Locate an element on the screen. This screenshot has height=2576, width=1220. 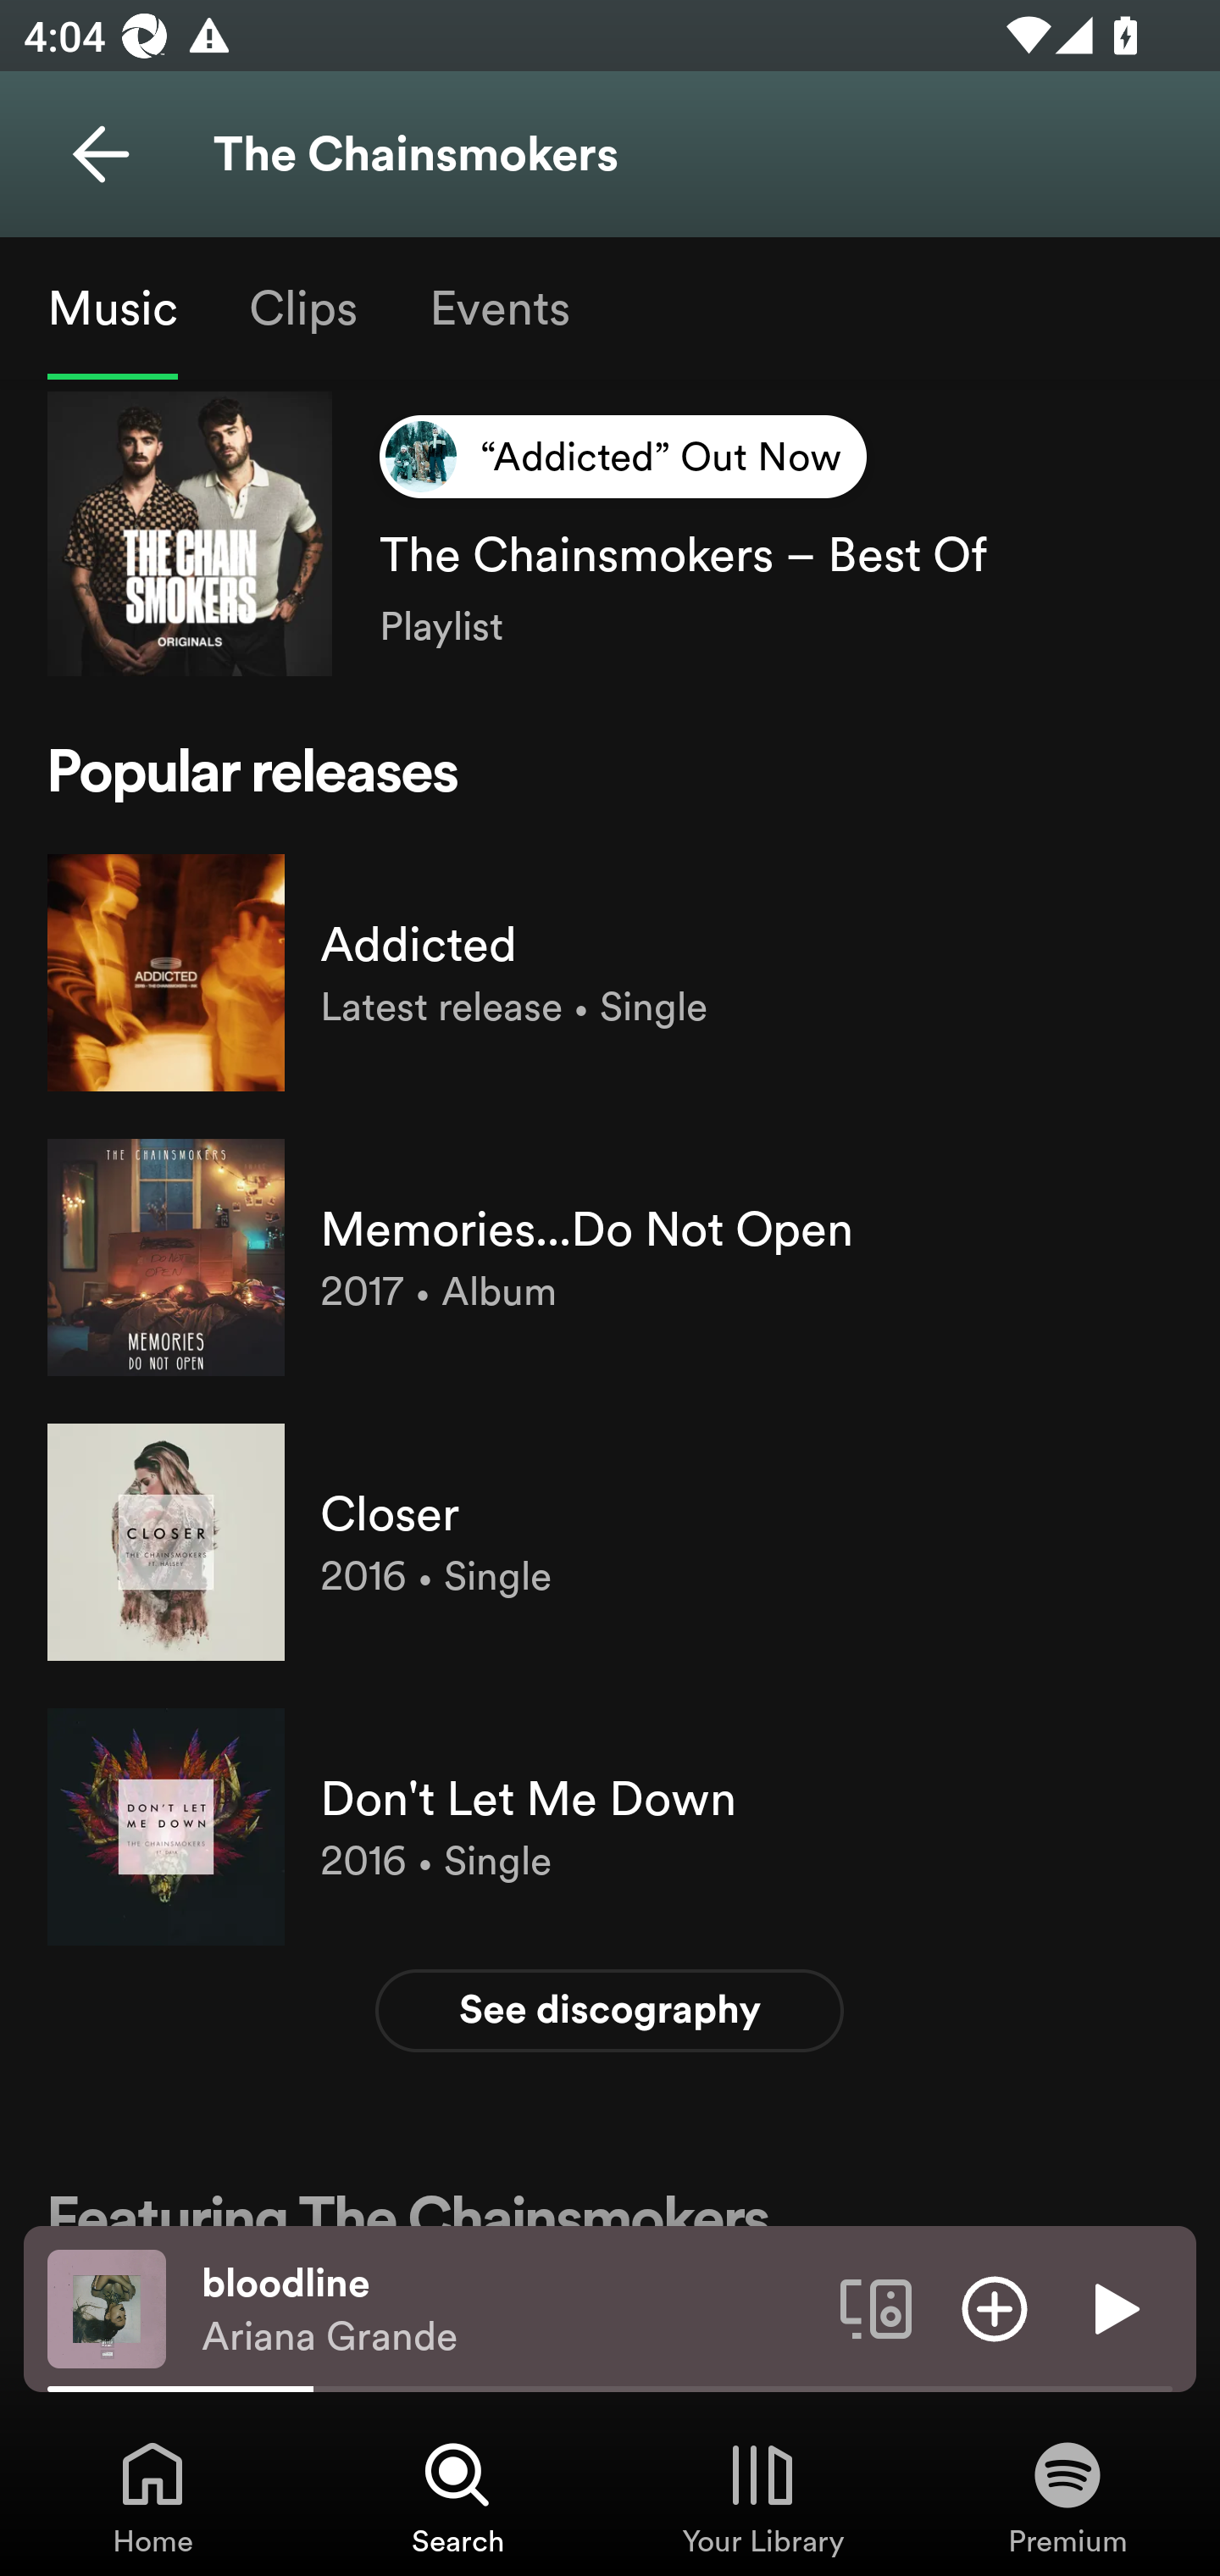
Addicted Latest release • Single is located at coordinates (610, 972).